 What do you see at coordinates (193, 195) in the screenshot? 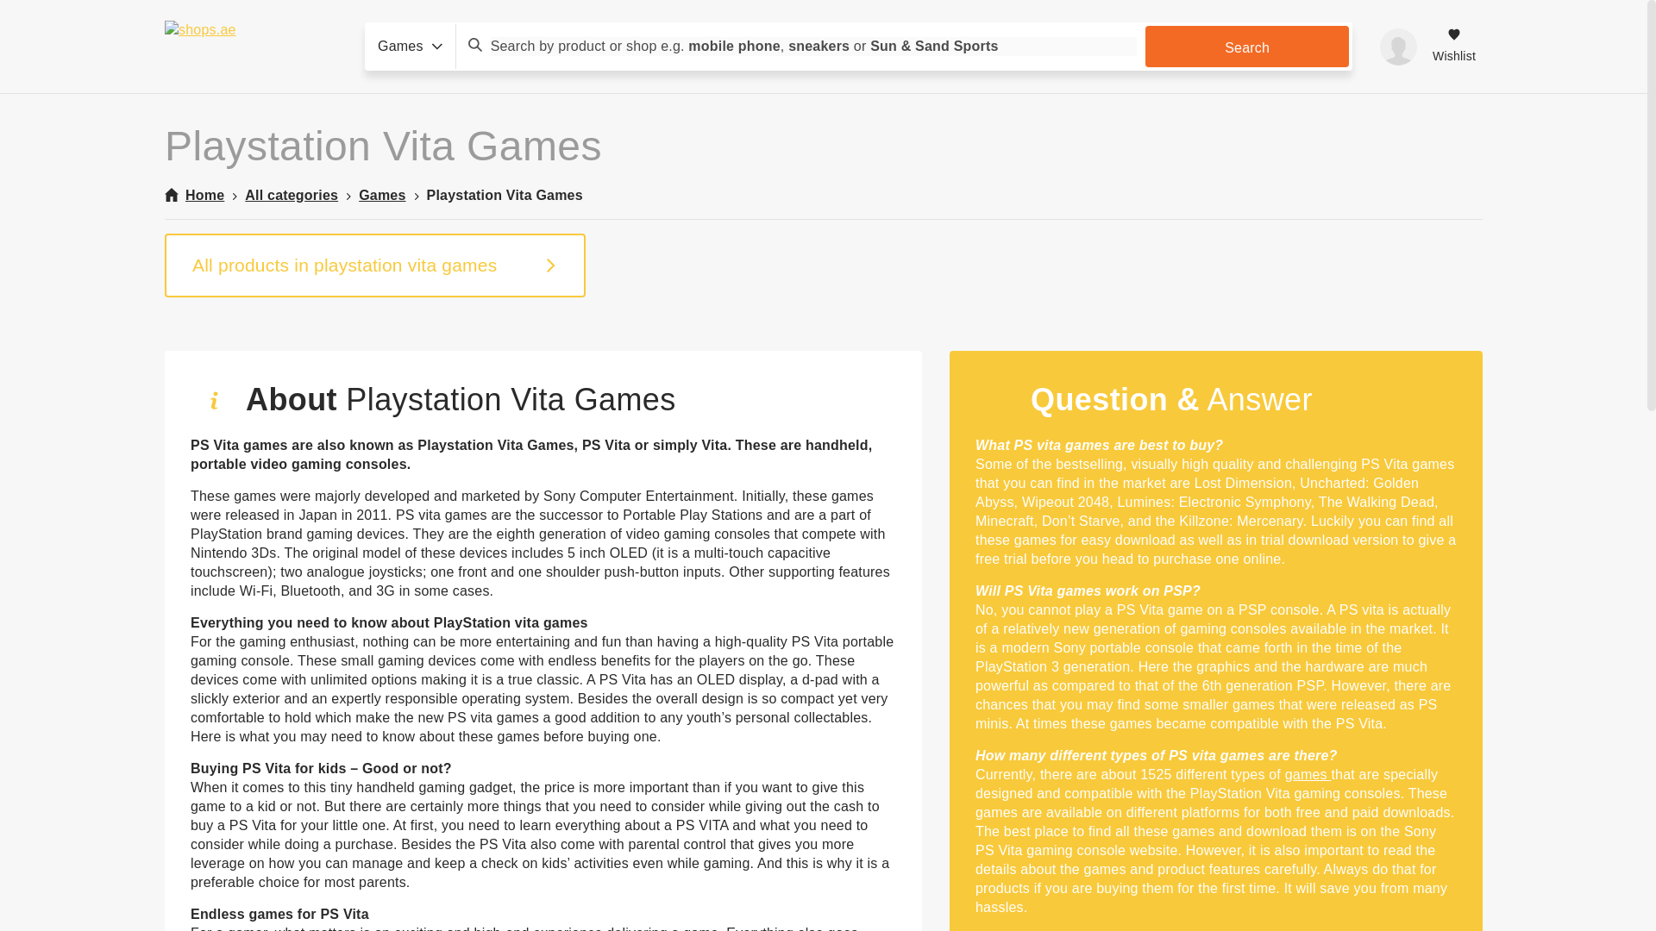
I see `Home` at bounding box center [193, 195].